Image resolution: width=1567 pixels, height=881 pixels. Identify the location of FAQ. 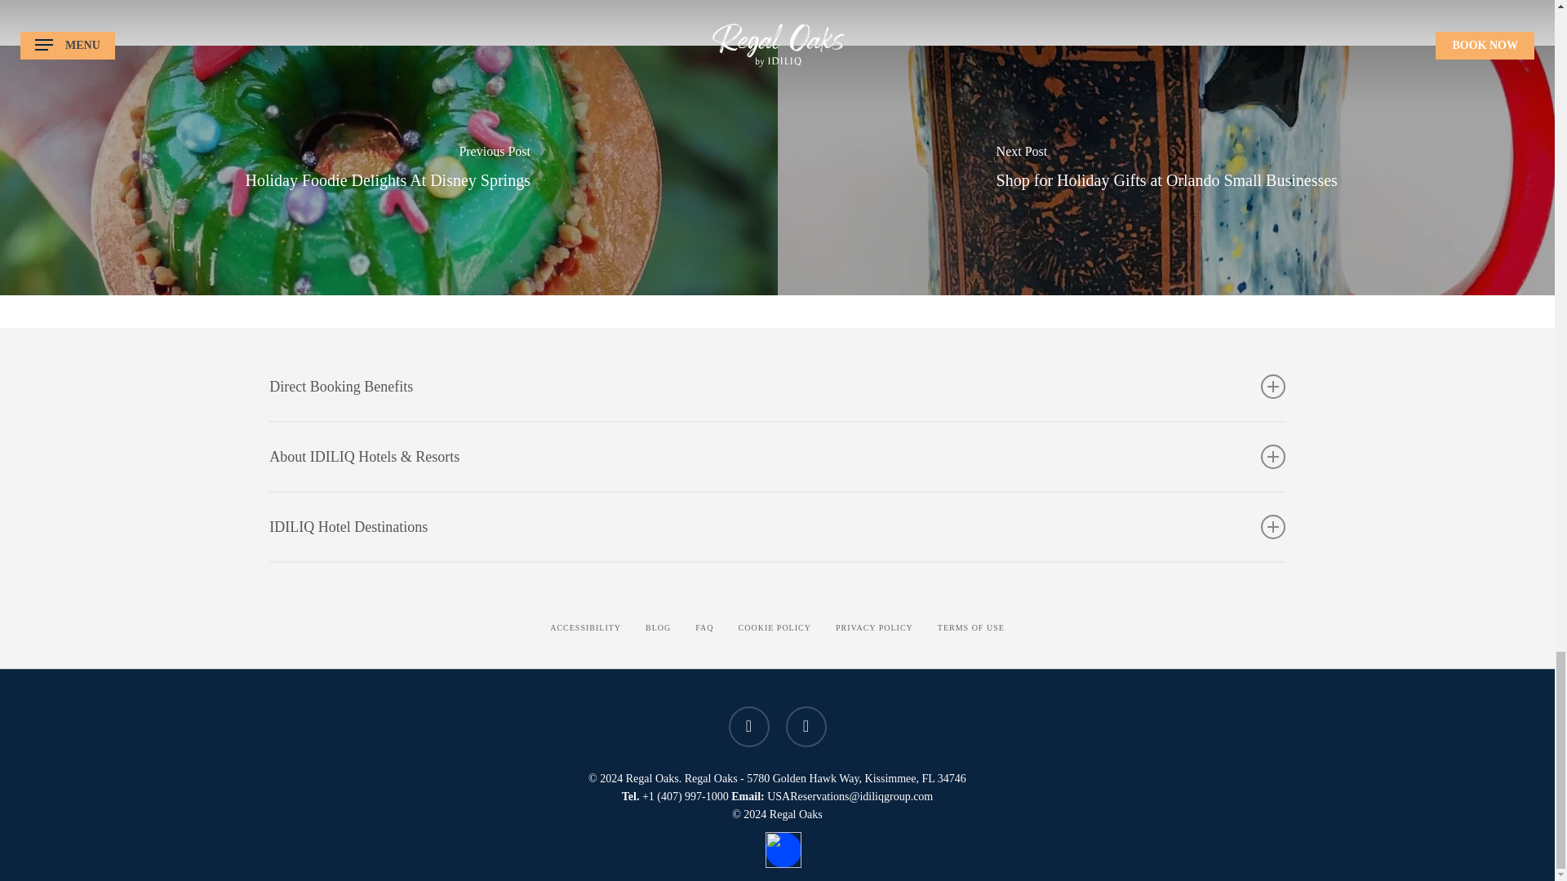
(704, 628).